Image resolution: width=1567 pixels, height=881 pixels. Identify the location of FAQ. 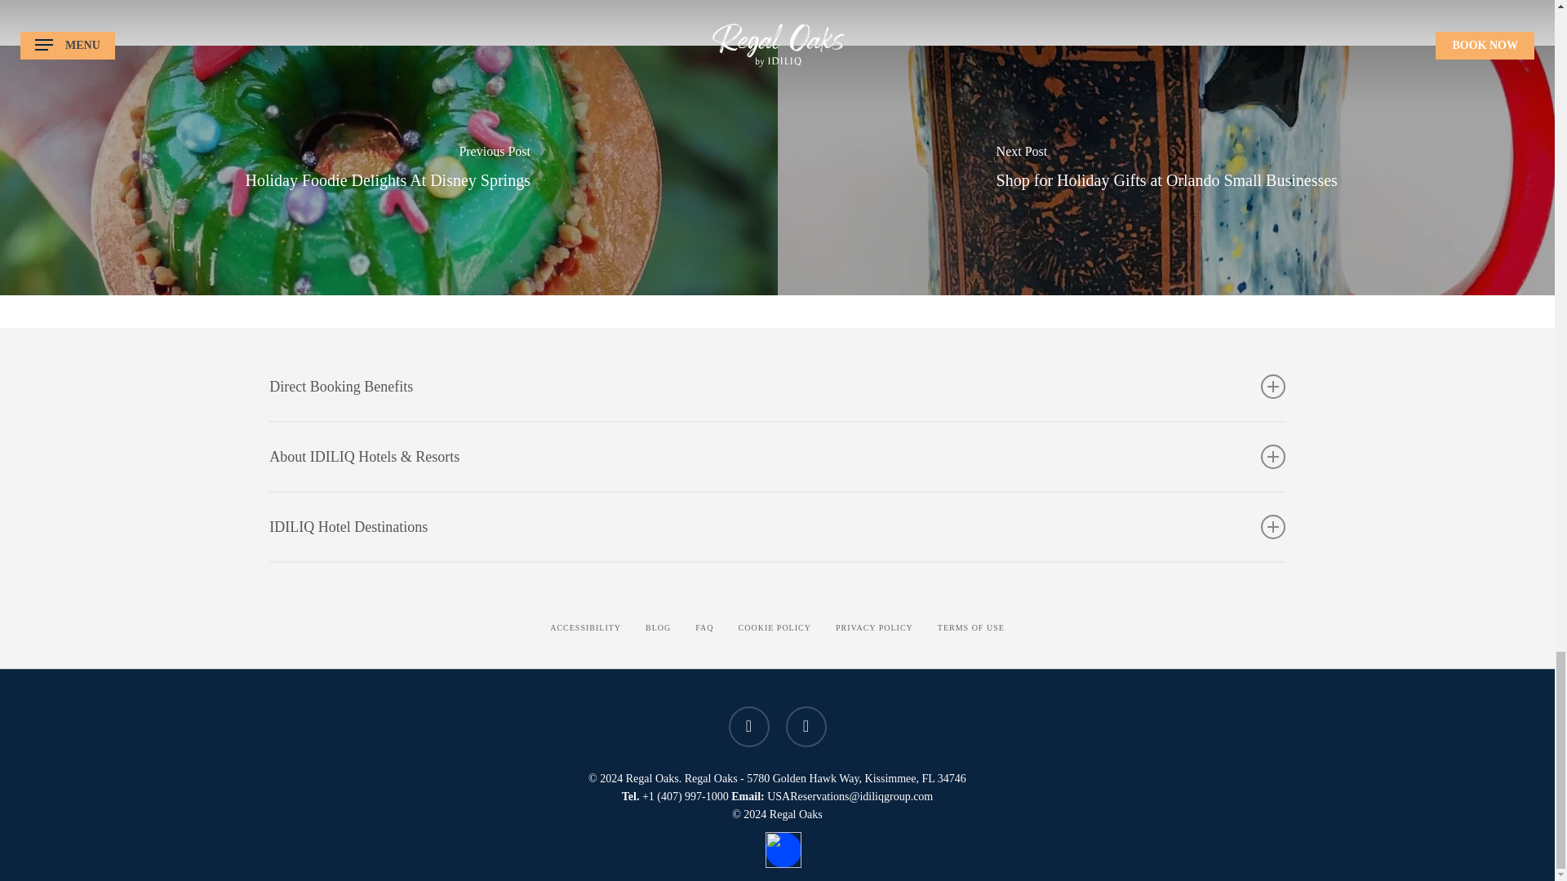
(704, 628).